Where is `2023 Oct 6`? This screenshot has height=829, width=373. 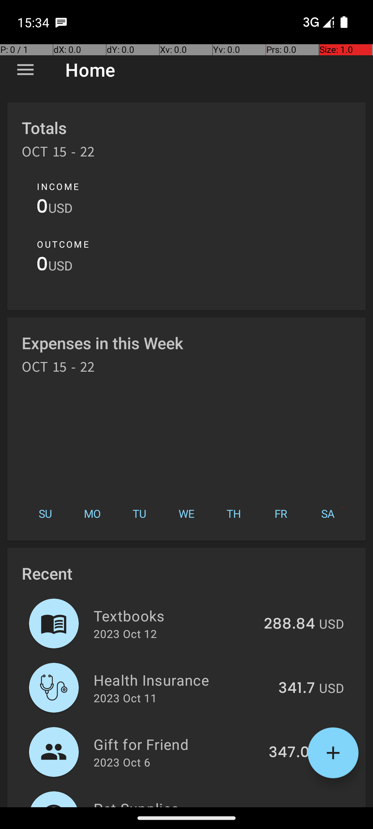 2023 Oct 6 is located at coordinates (122, 762).